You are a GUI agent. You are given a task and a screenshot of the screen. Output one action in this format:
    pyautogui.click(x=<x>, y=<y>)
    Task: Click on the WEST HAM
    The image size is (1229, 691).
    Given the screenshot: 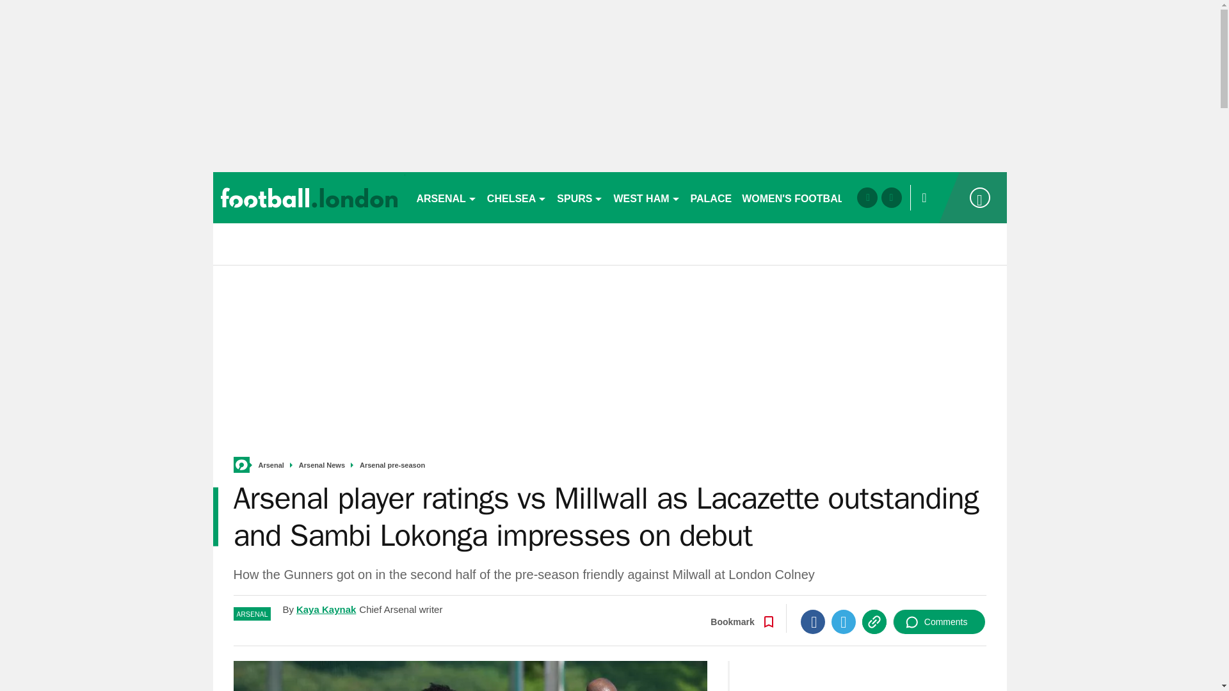 What is the action you would take?
    pyautogui.click(x=647, y=197)
    